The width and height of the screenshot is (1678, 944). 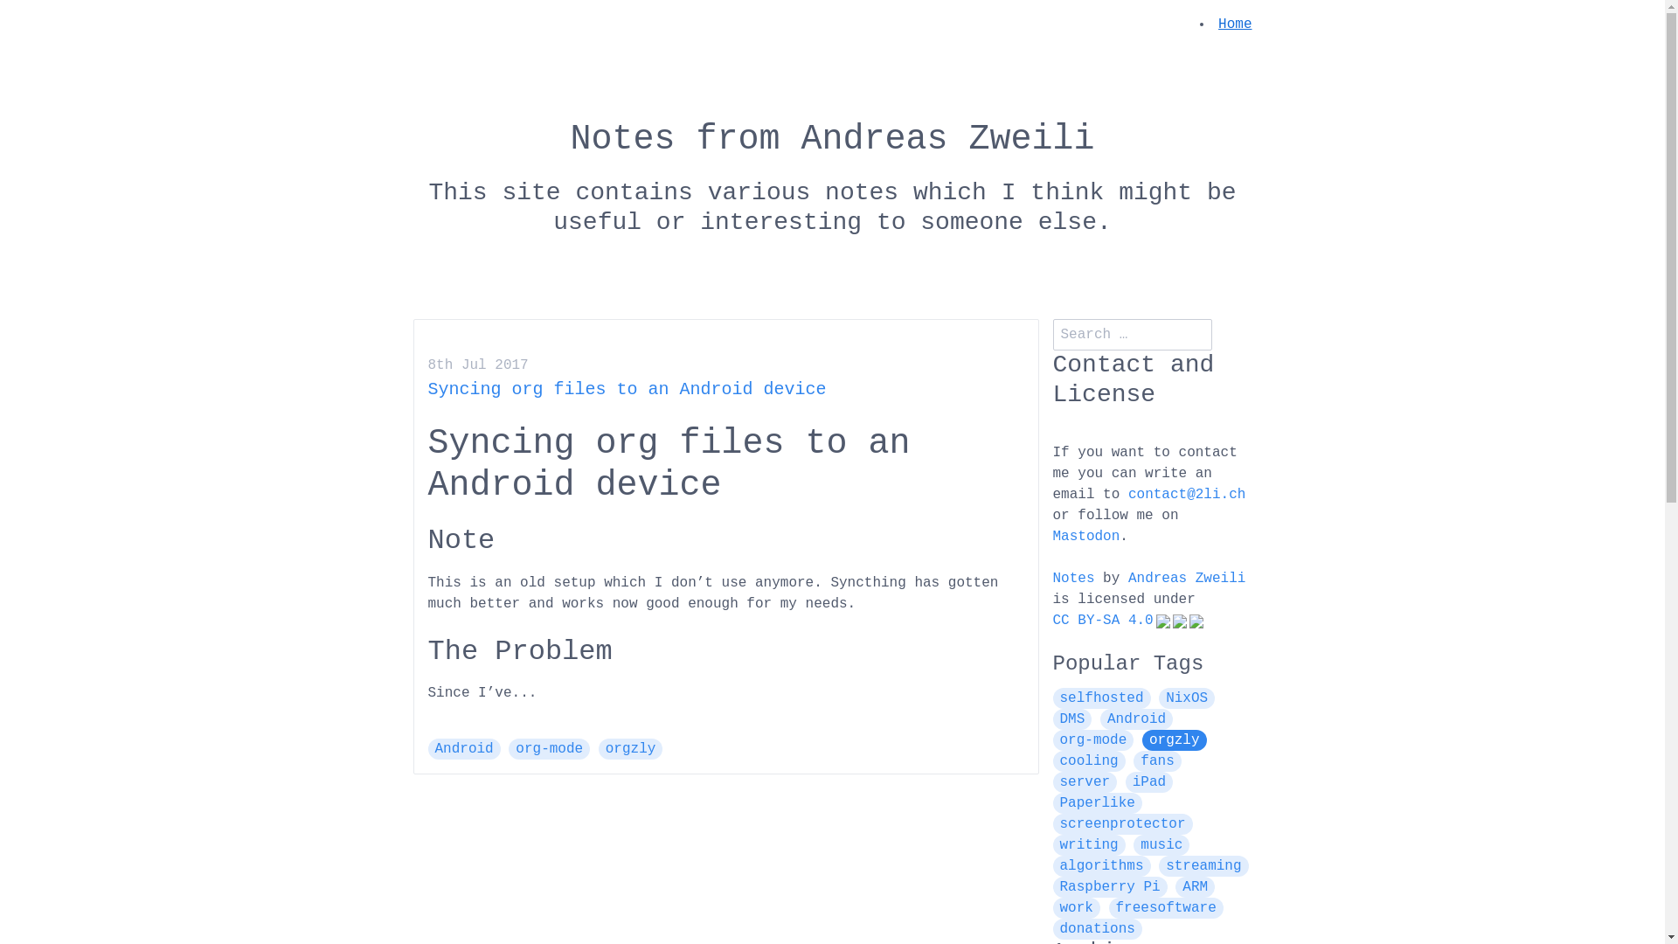 I want to click on org-mode, so click(x=1092, y=740).